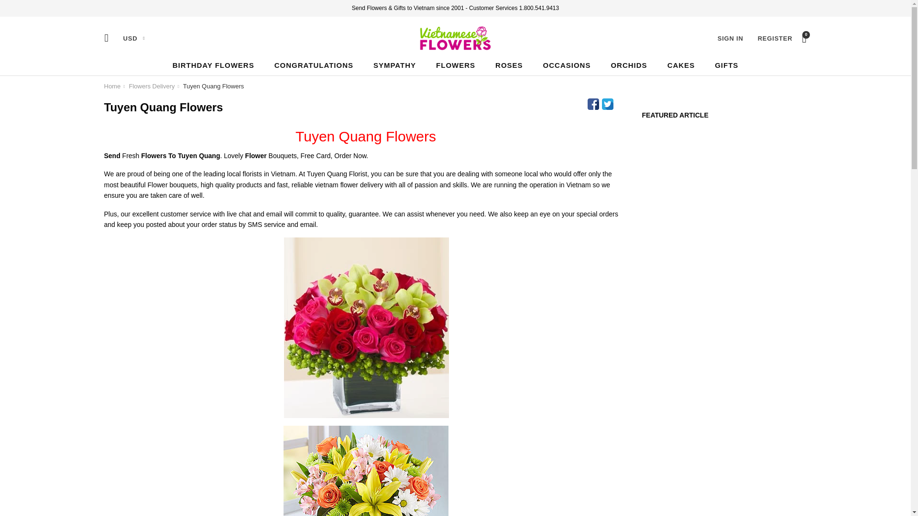 This screenshot has width=918, height=516. I want to click on Tuyen Quang Flowers, so click(213, 86).